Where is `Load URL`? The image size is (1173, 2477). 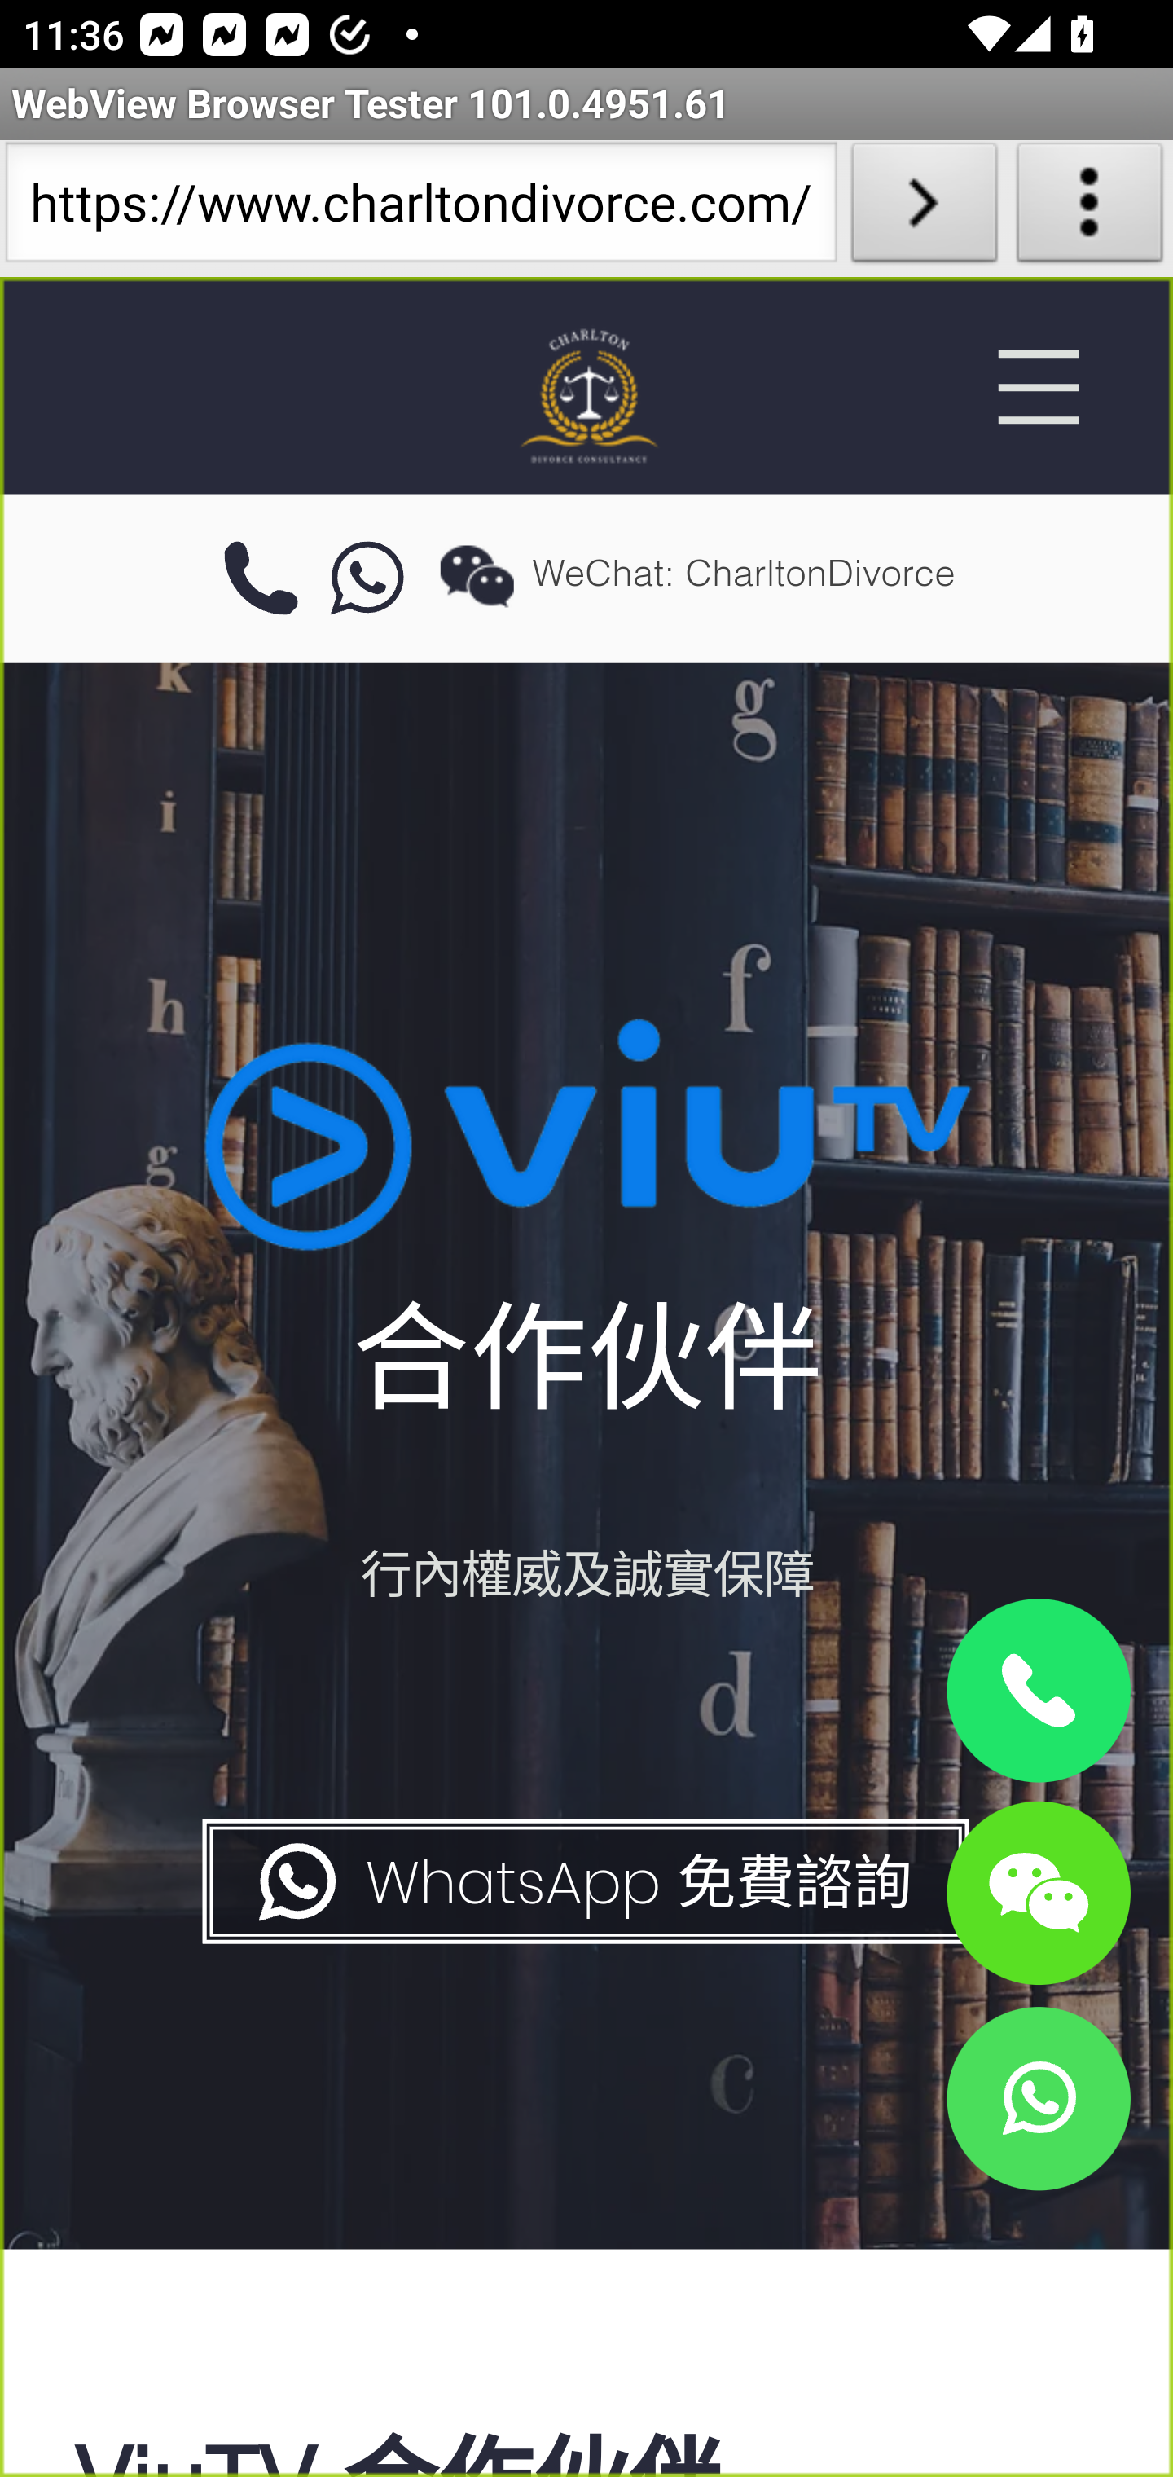
Load URL is located at coordinates (924, 209).